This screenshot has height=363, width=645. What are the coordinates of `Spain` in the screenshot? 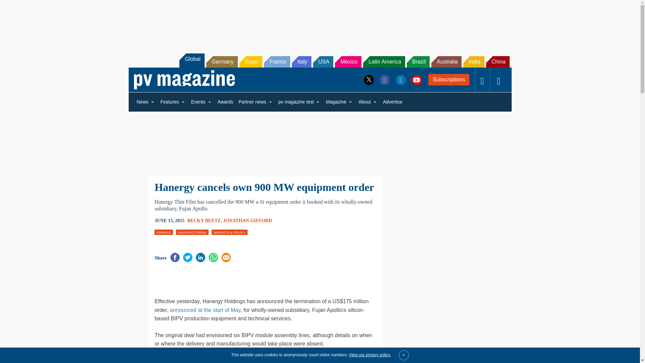 It's located at (251, 62).